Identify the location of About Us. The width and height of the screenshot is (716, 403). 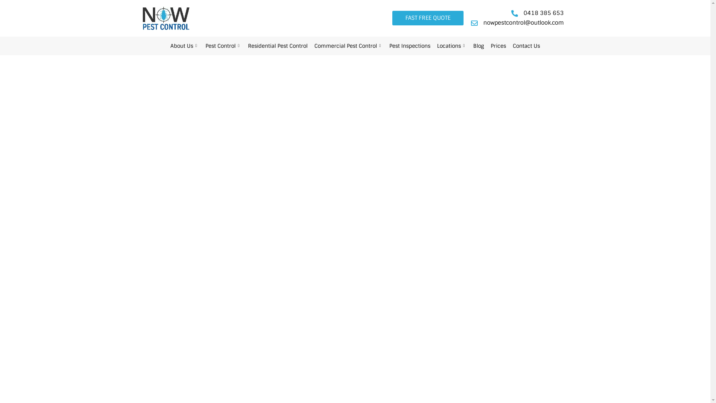
(185, 46).